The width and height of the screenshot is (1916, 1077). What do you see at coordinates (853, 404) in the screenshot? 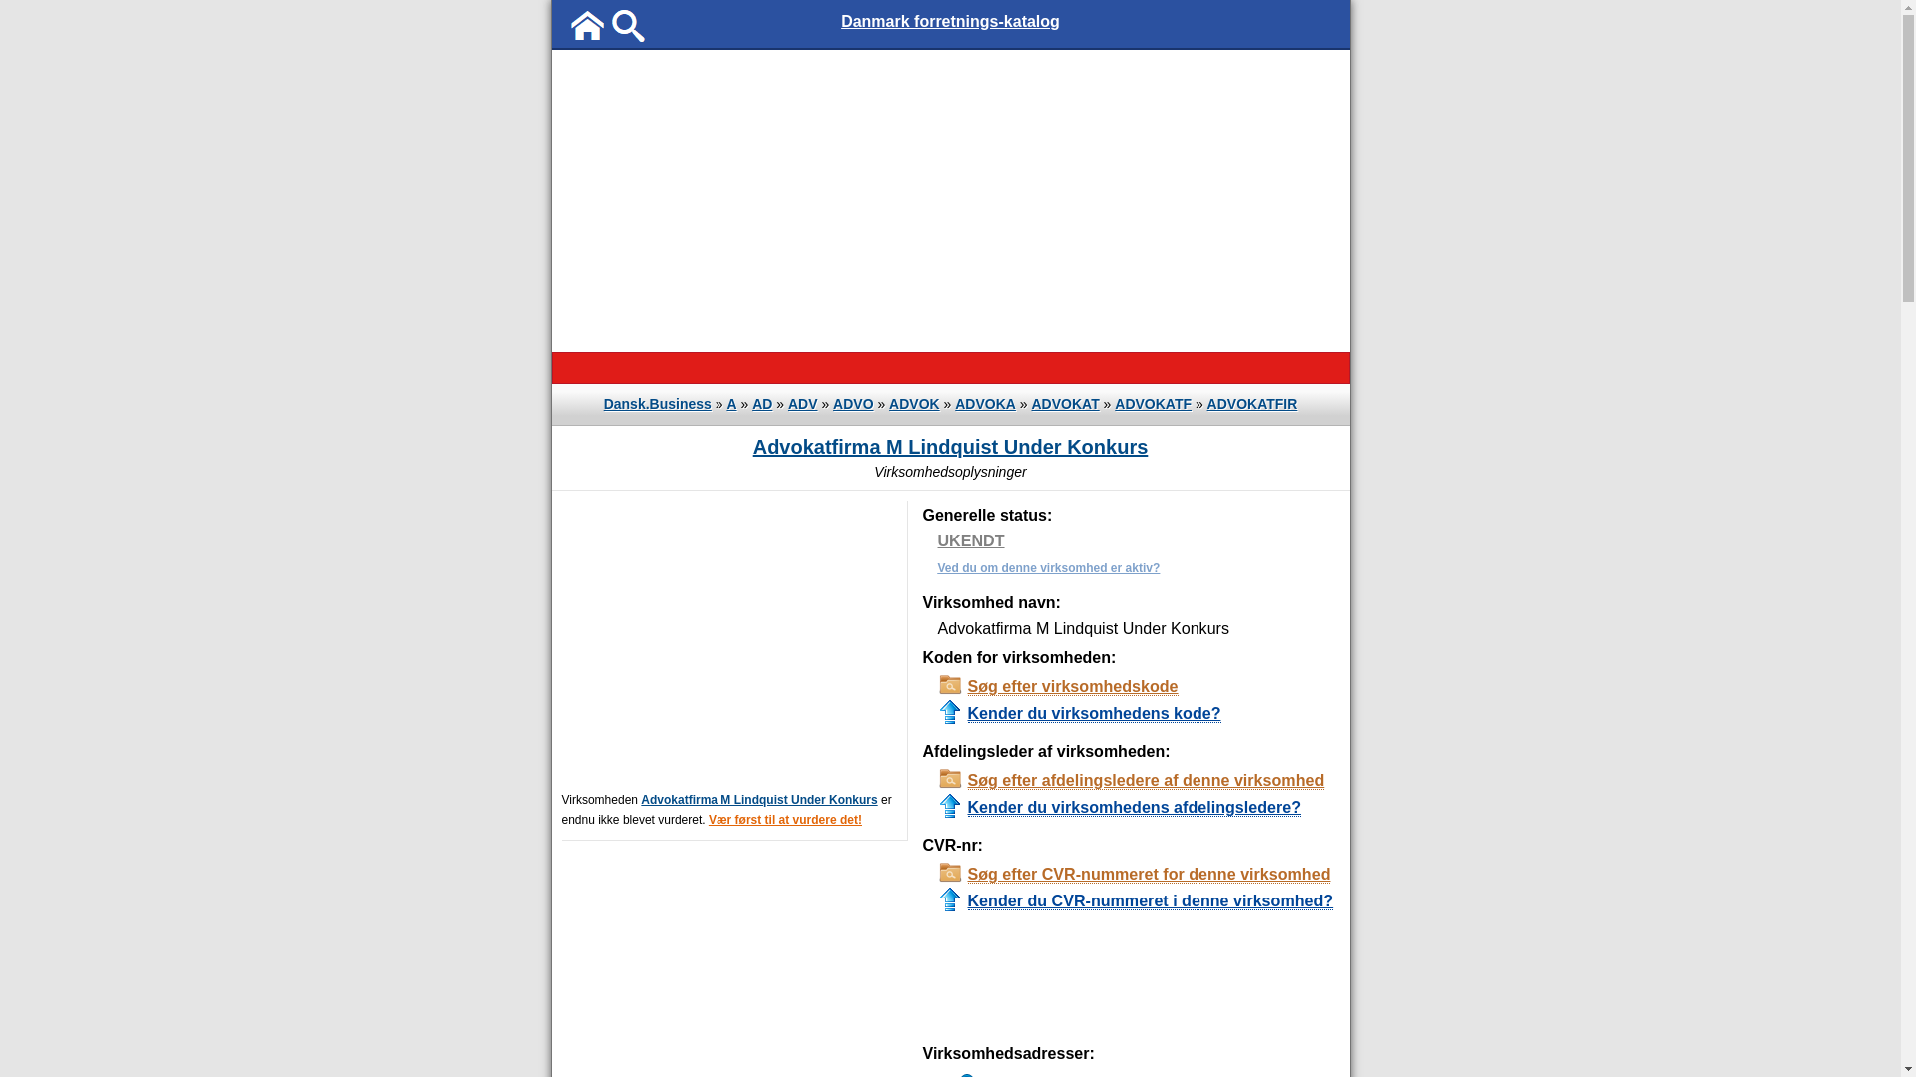
I see `ADVO` at bounding box center [853, 404].